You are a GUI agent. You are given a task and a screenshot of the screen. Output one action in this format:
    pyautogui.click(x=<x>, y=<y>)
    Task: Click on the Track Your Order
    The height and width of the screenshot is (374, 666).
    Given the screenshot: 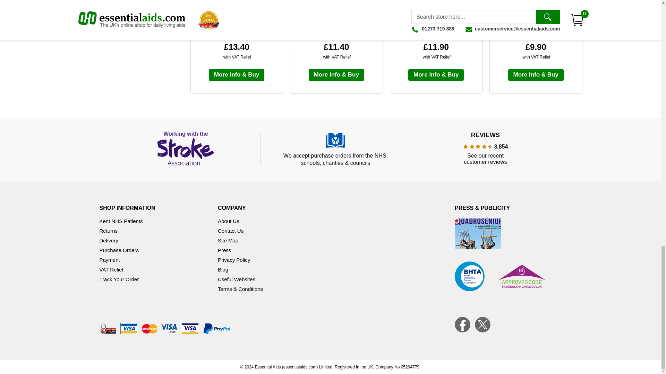 What is the action you would take?
    pyautogui.click(x=119, y=279)
    